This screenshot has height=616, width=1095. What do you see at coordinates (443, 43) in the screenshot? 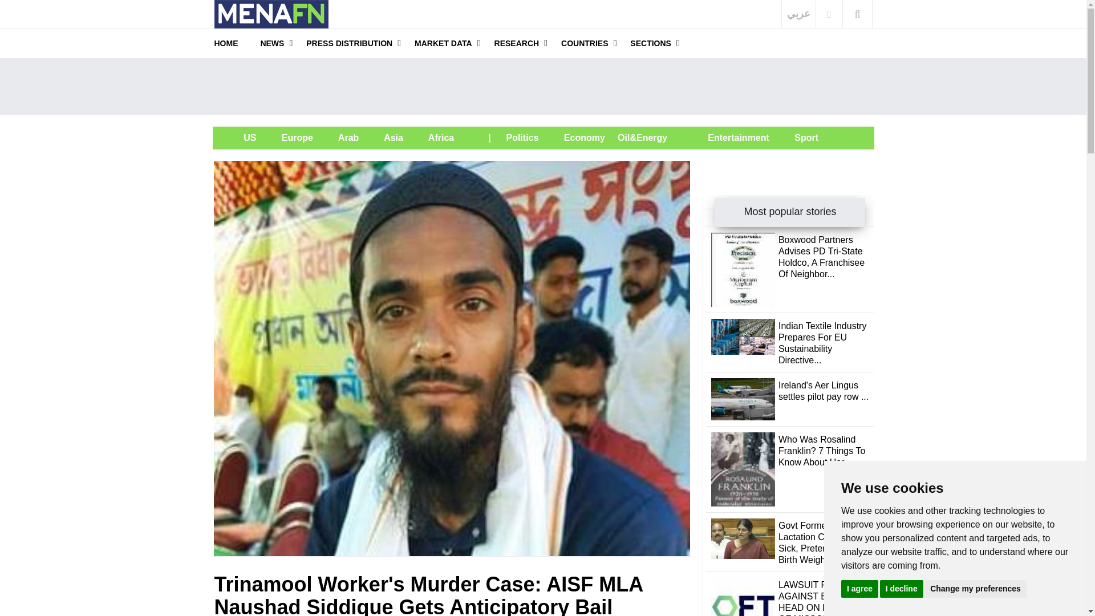
I see `MARKET DATA` at bounding box center [443, 43].